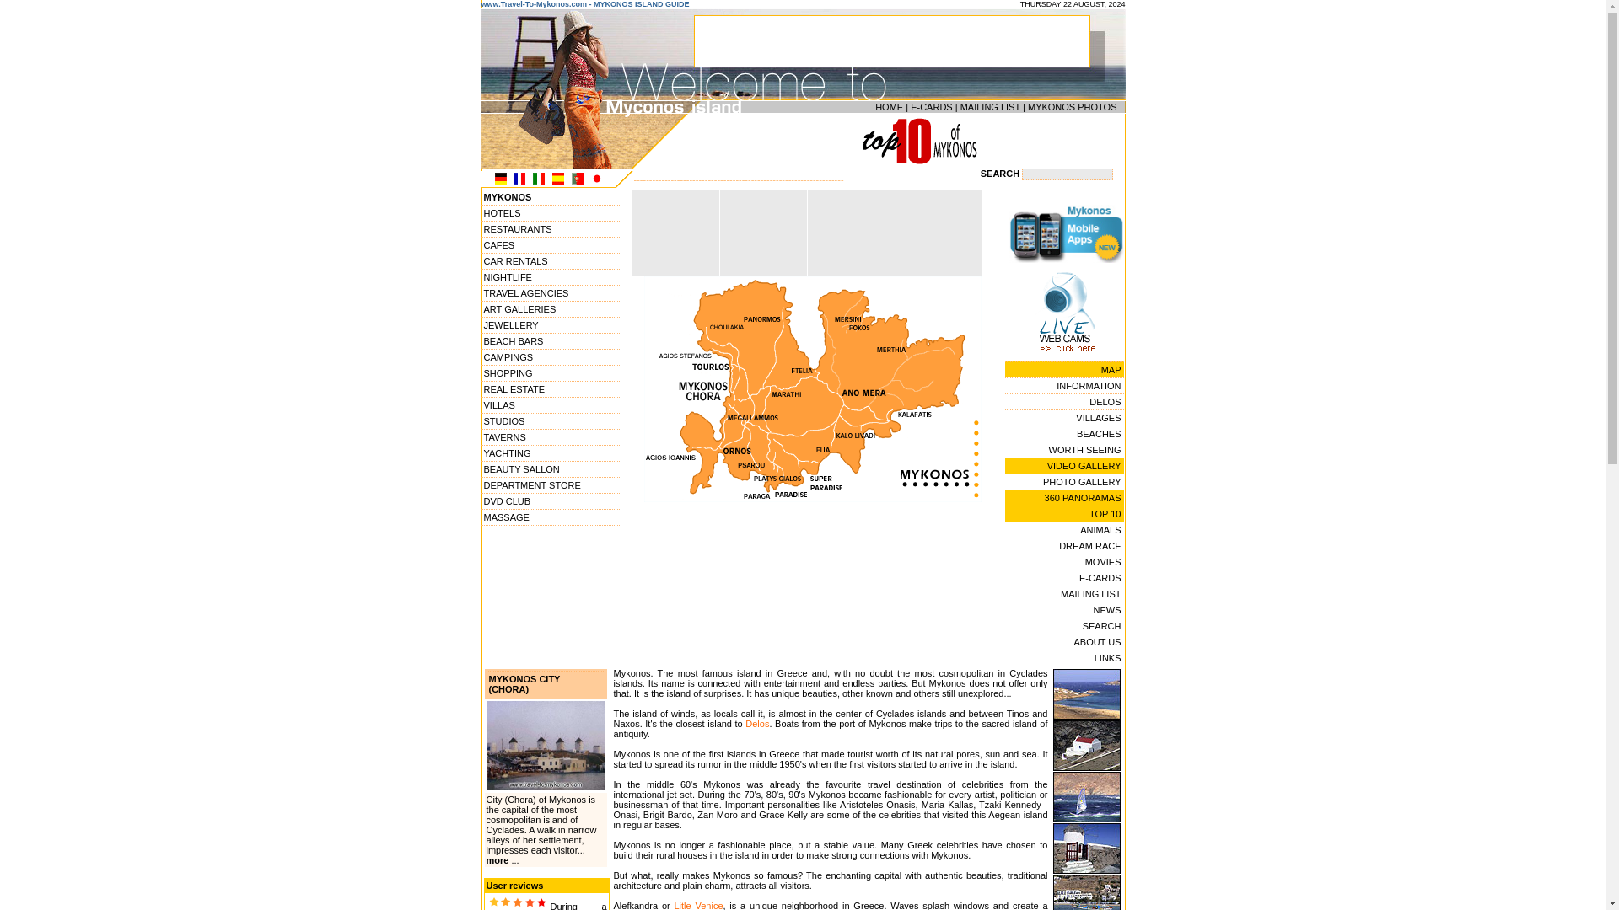 The width and height of the screenshot is (1619, 910). What do you see at coordinates (889, 106) in the screenshot?
I see `HOME` at bounding box center [889, 106].